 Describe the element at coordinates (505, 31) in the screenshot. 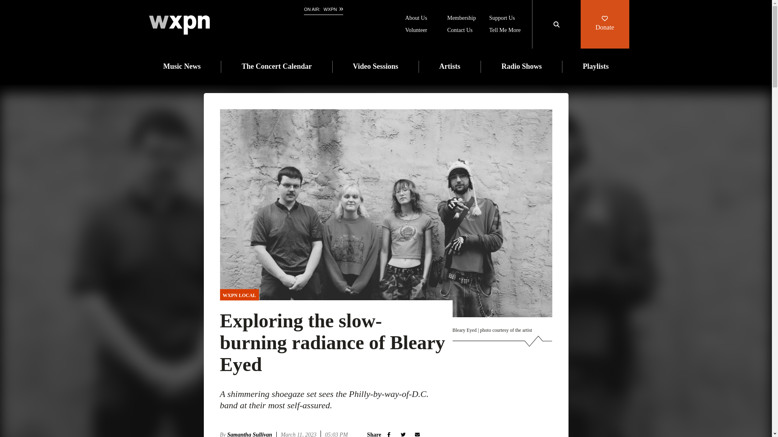

I see `Tell Me More` at that location.